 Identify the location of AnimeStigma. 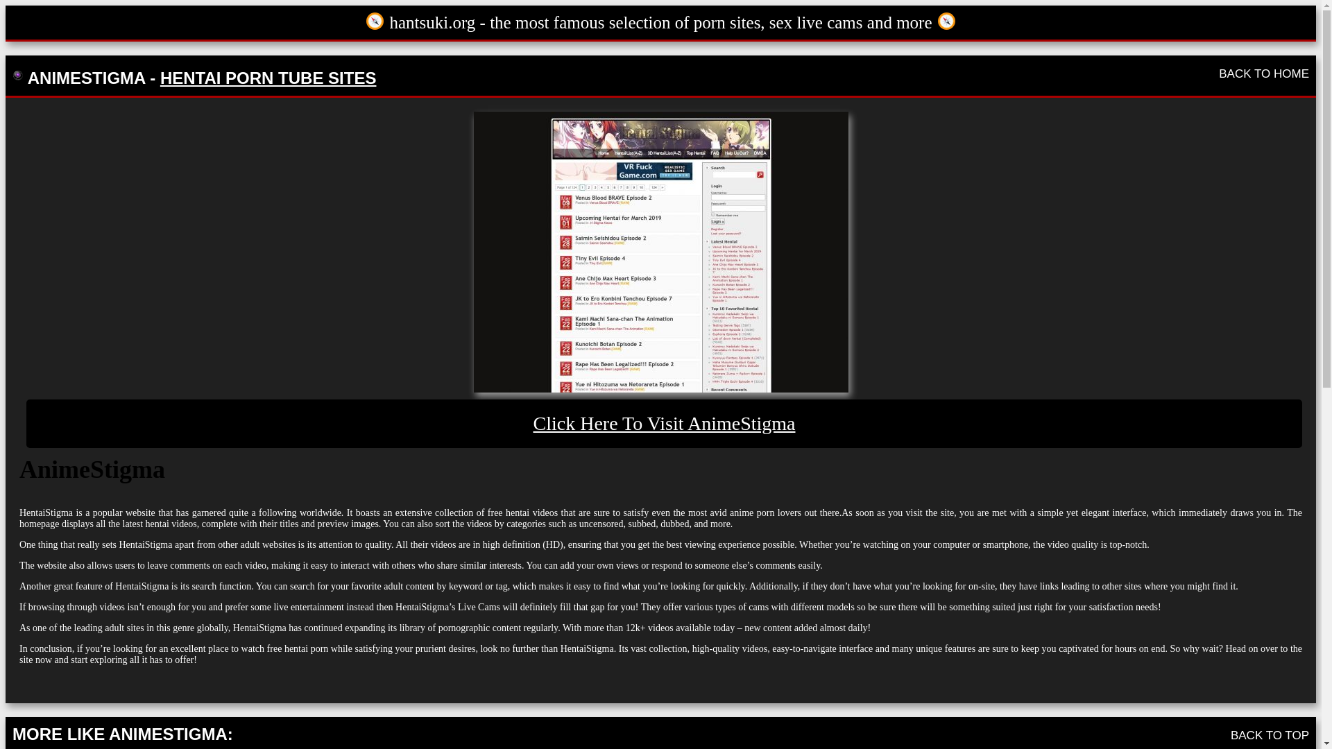
(660, 251).